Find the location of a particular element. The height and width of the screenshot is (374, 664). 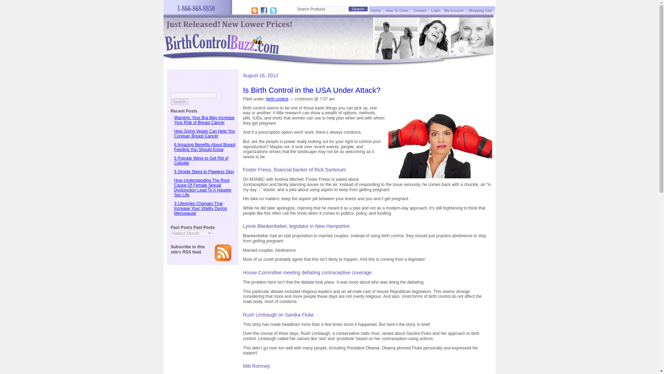

Is Birth Control in the USA Under Attack? is located at coordinates (312, 90).